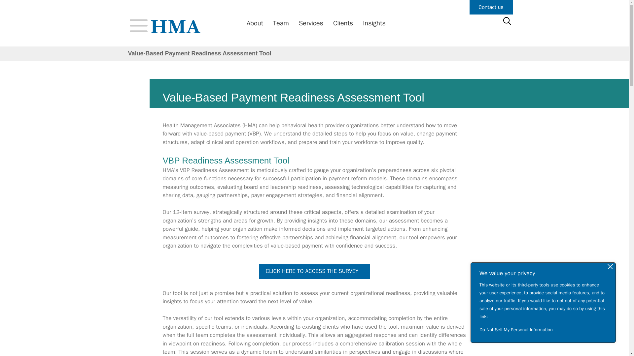  I want to click on Do Not Sell My Personal Information, so click(543, 330).